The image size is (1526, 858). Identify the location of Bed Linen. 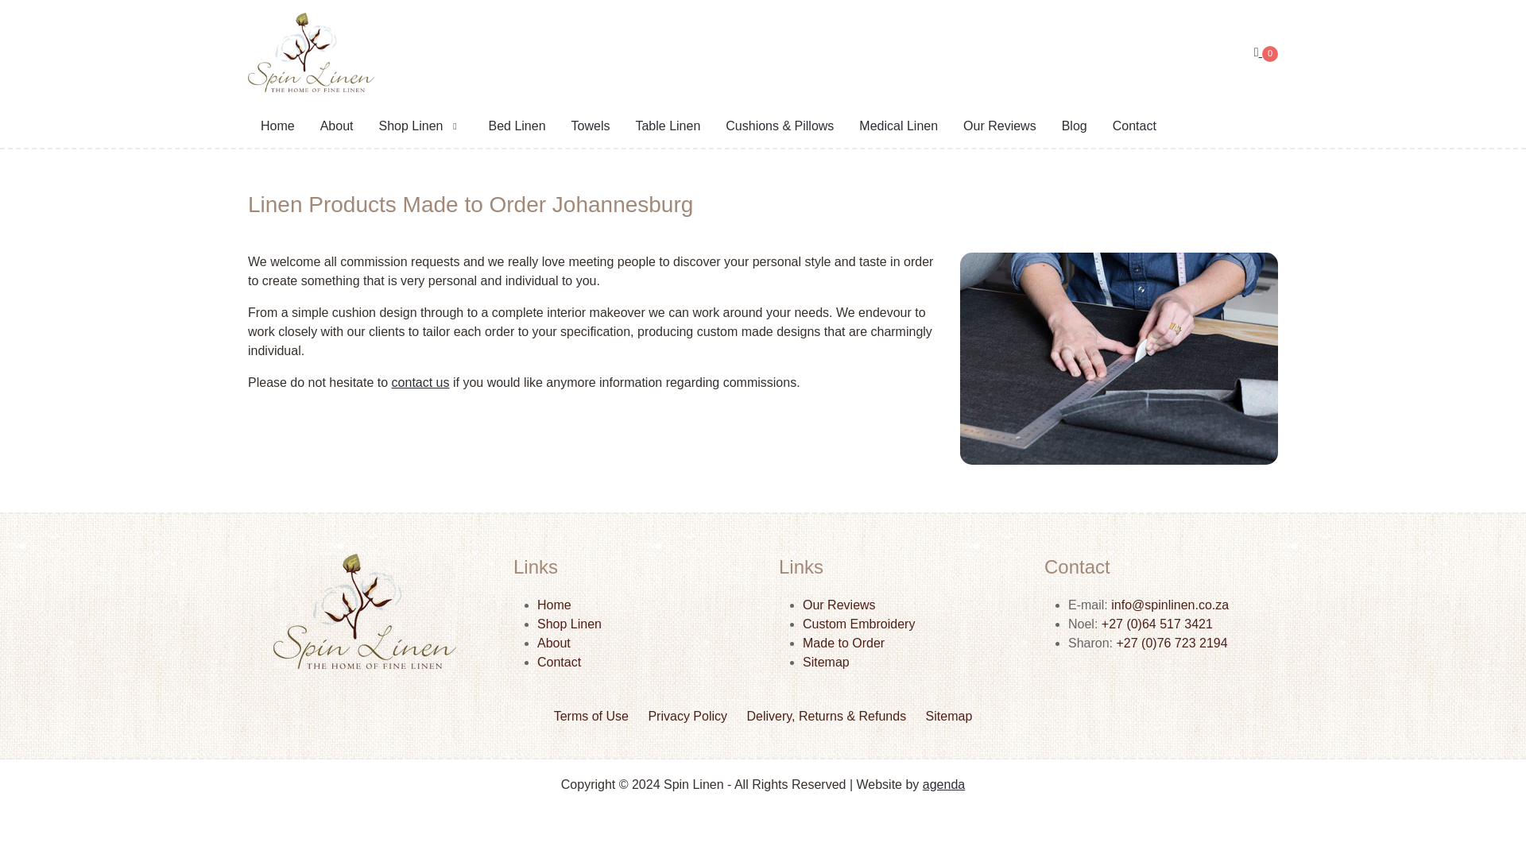
(517, 126).